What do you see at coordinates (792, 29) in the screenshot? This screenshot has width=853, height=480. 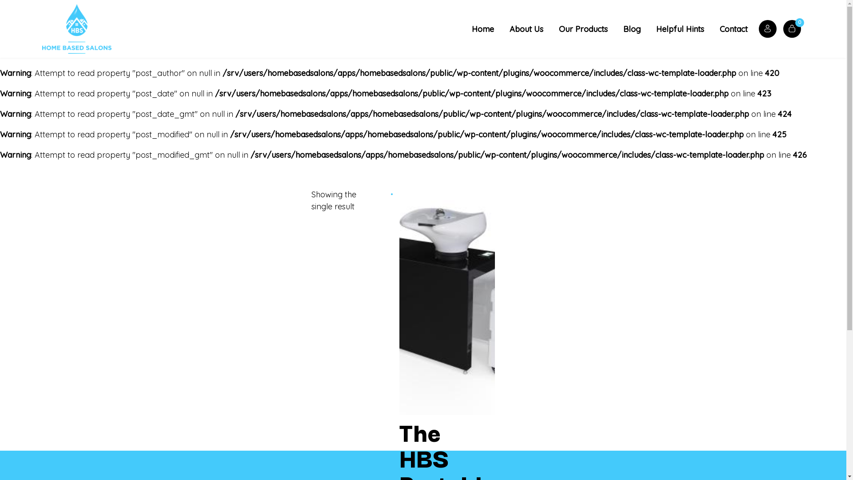 I see `0` at bounding box center [792, 29].